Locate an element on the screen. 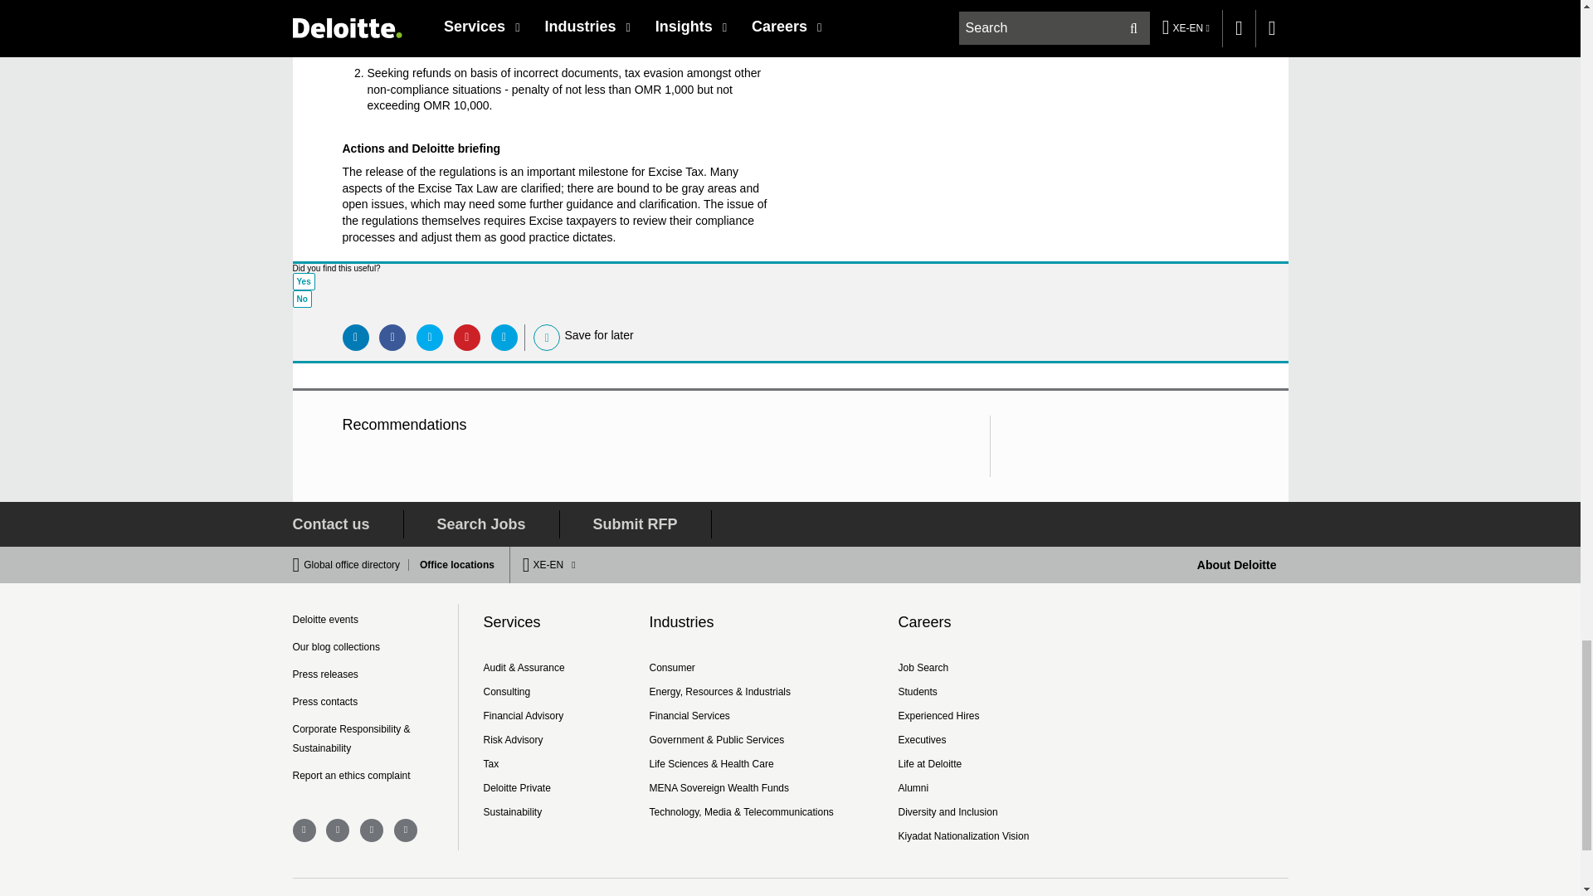 This screenshot has width=1593, height=896. Share on Twitter is located at coordinates (429, 337).